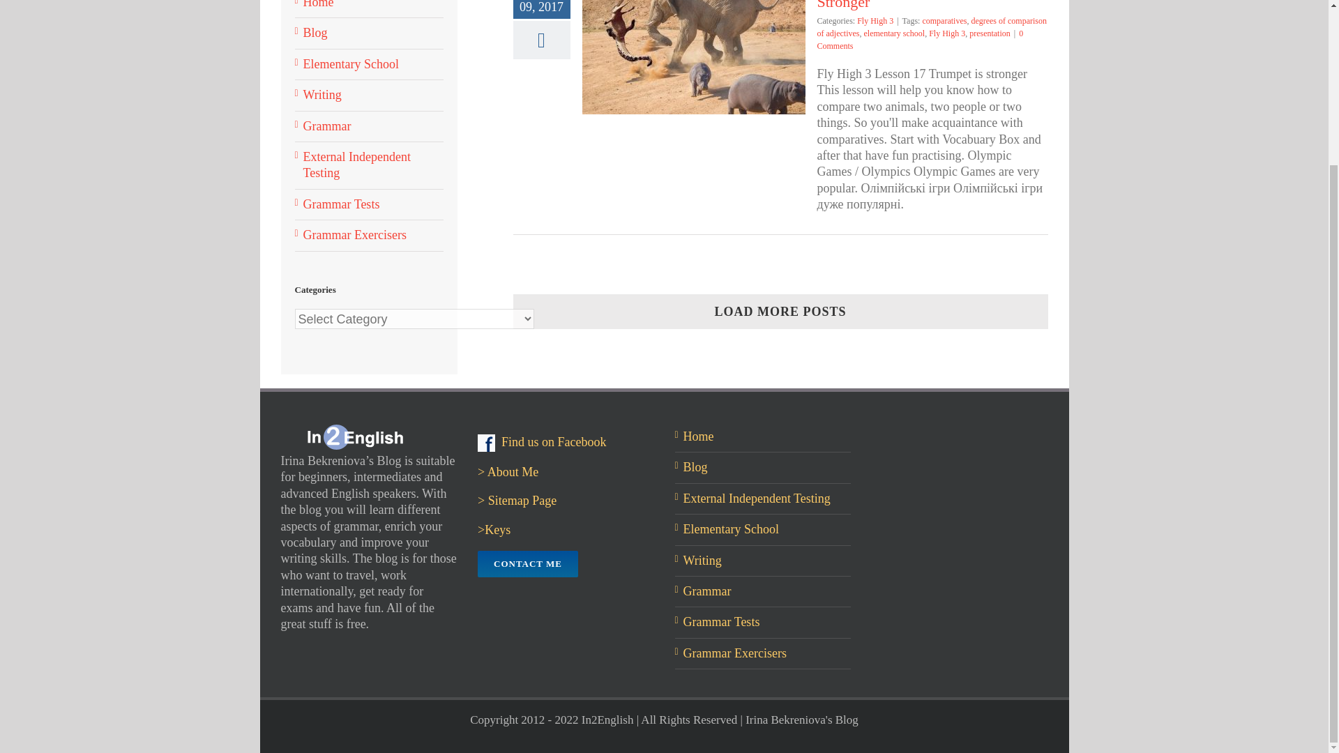 This screenshot has height=753, width=1339. Describe the element at coordinates (350, 64) in the screenshot. I see `Elementary School` at that location.